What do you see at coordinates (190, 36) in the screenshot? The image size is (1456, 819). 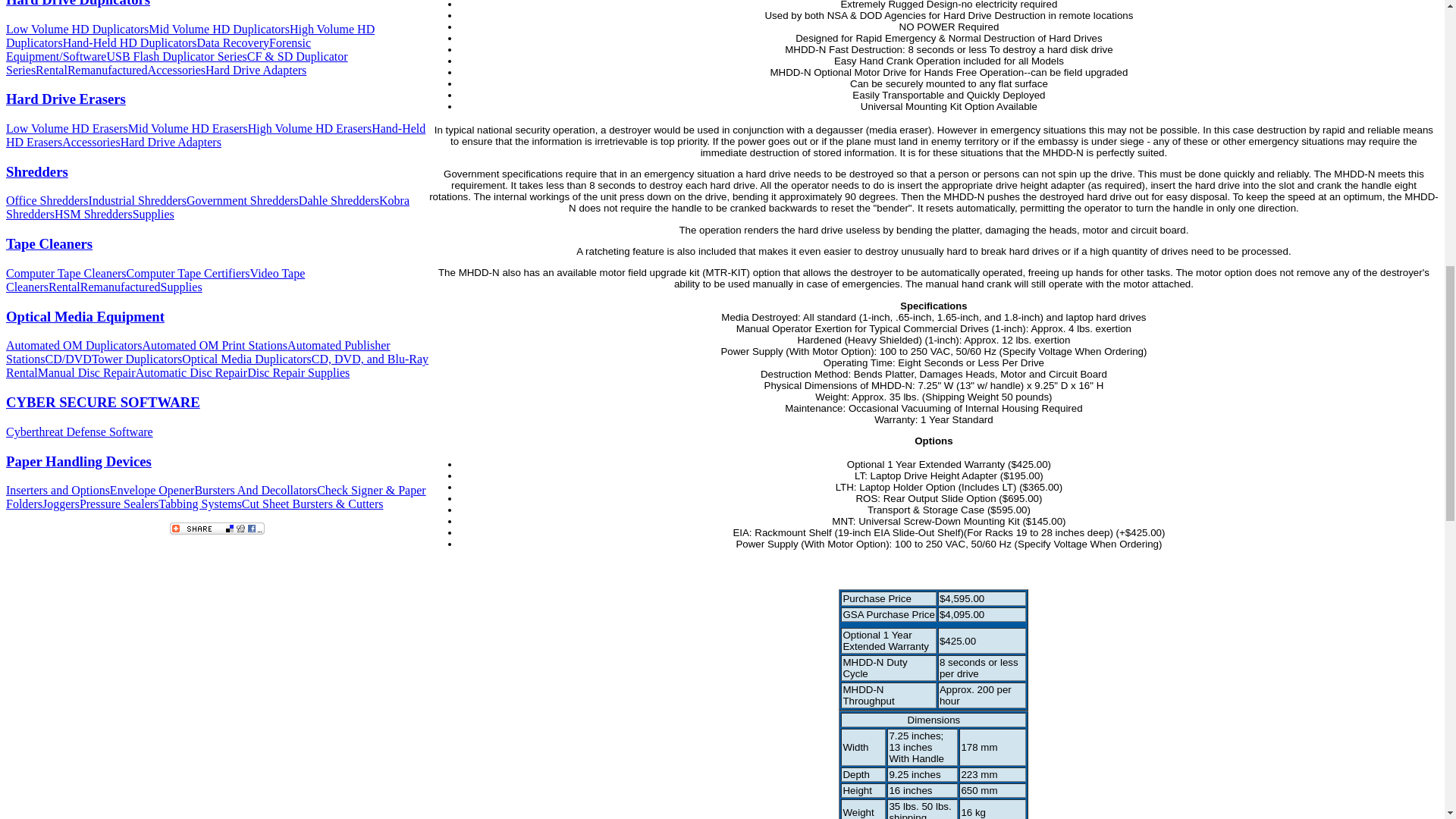 I see `High Volume HD Duplicators` at bounding box center [190, 36].